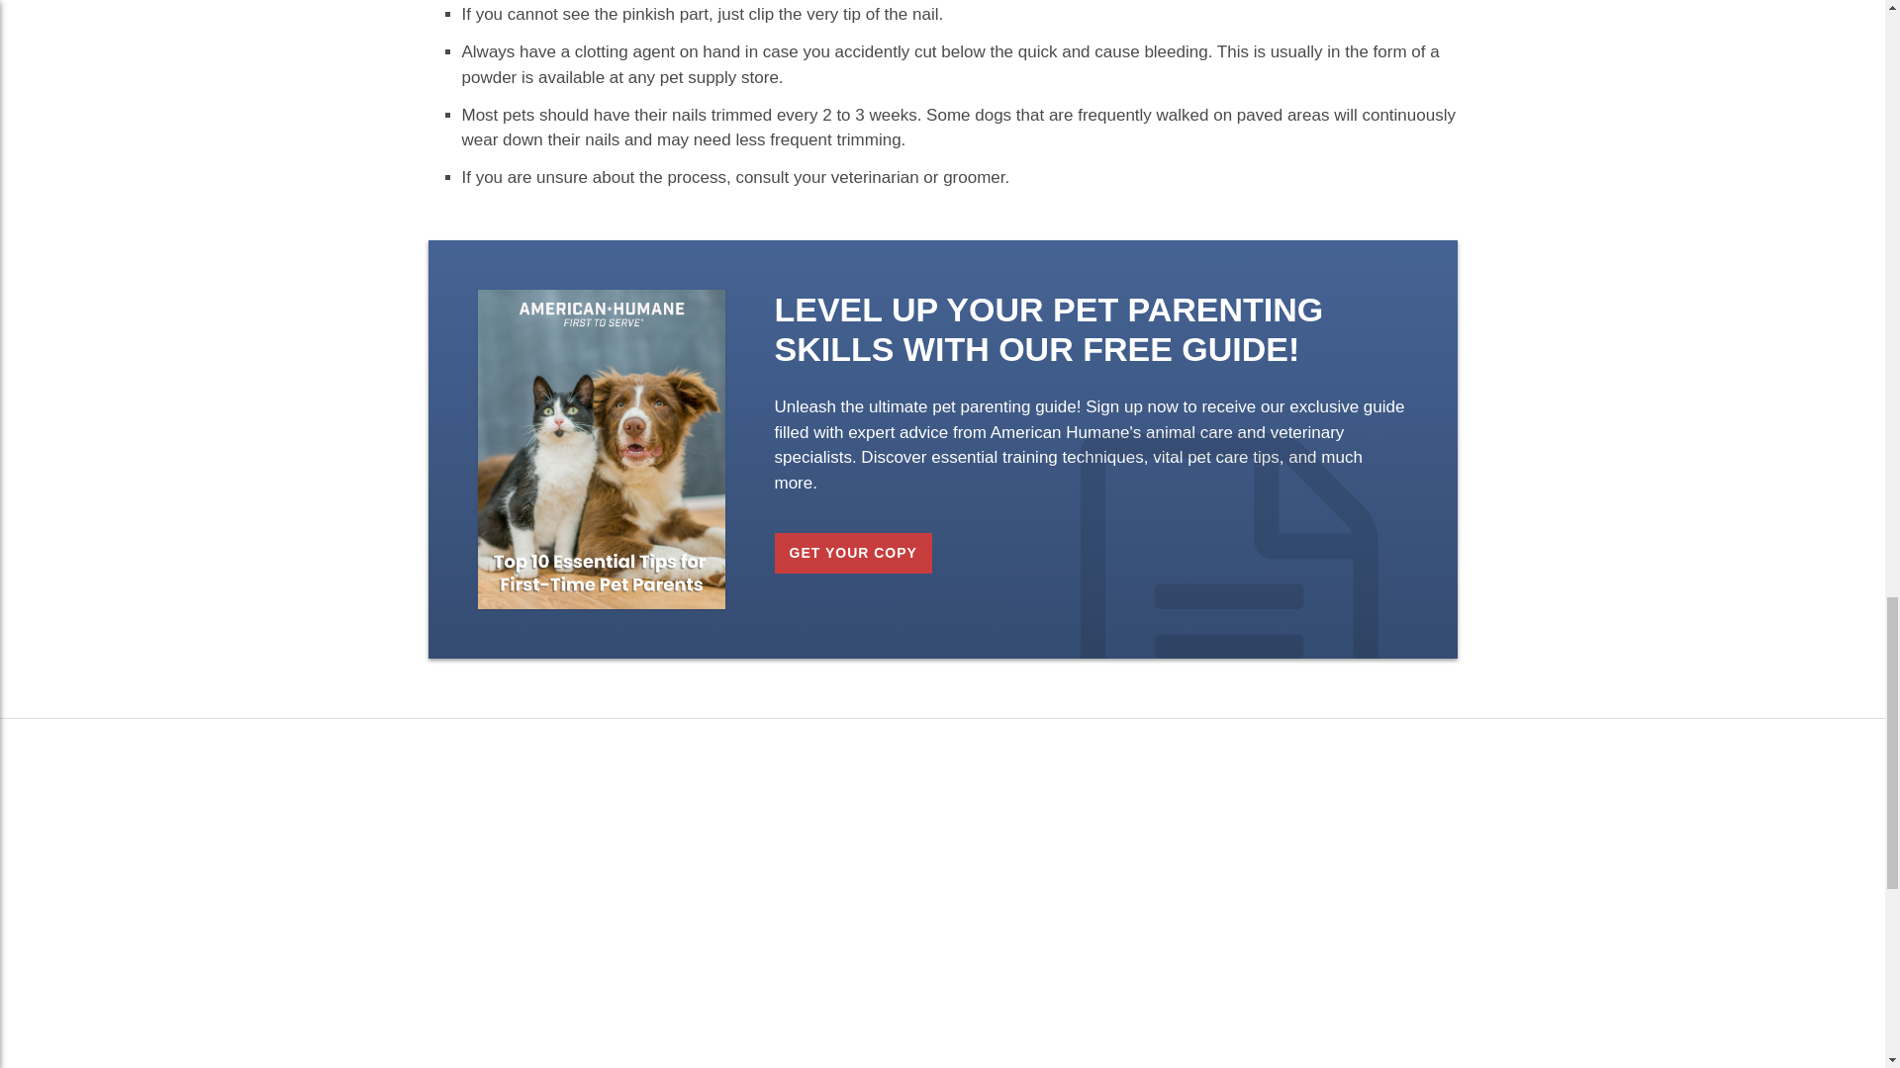  I want to click on GET YOUR COPY, so click(851, 552).